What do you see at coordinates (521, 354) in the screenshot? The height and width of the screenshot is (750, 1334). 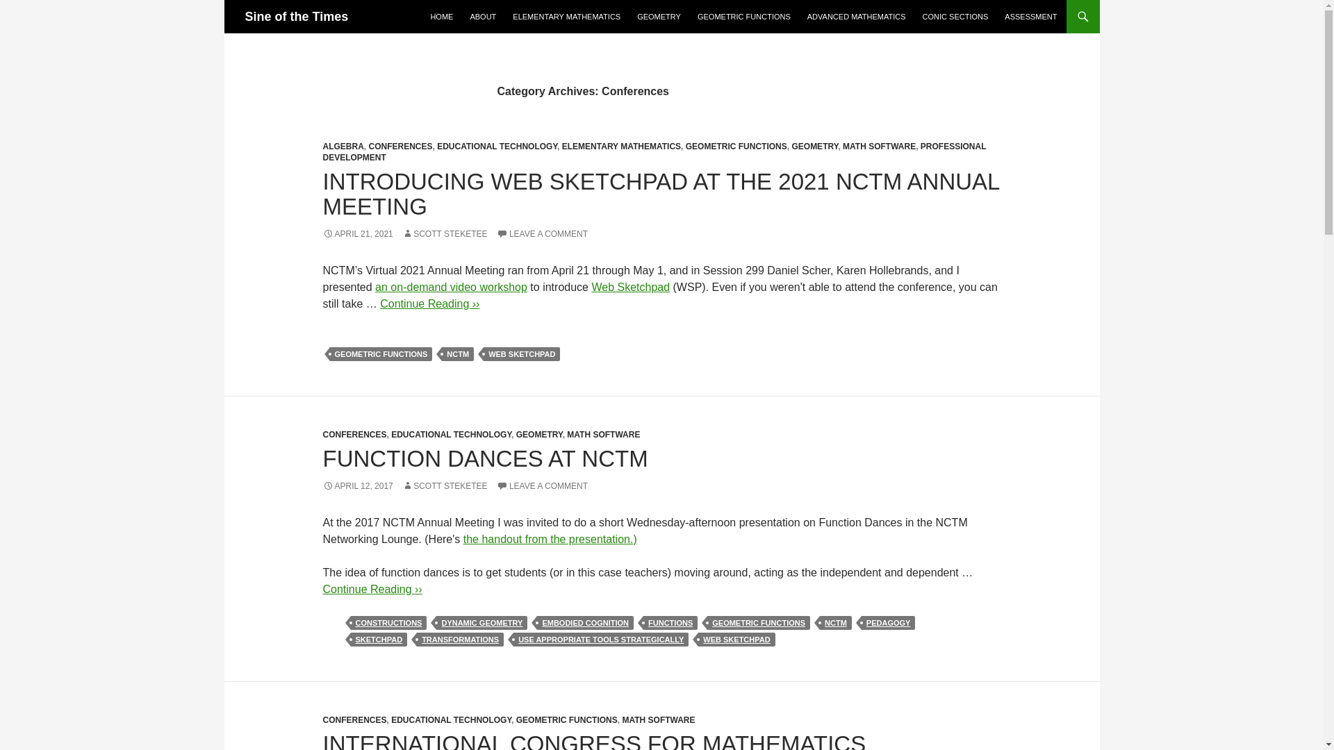 I see `WEB SKETCHPAD` at bounding box center [521, 354].